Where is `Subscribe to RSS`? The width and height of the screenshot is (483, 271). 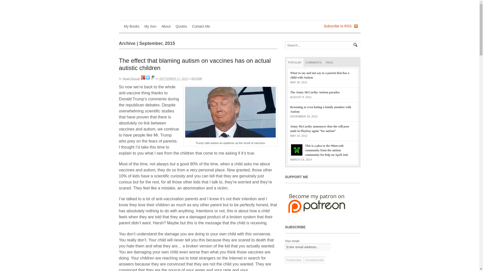 Subscribe to RSS is located at coordinates (338, 26).